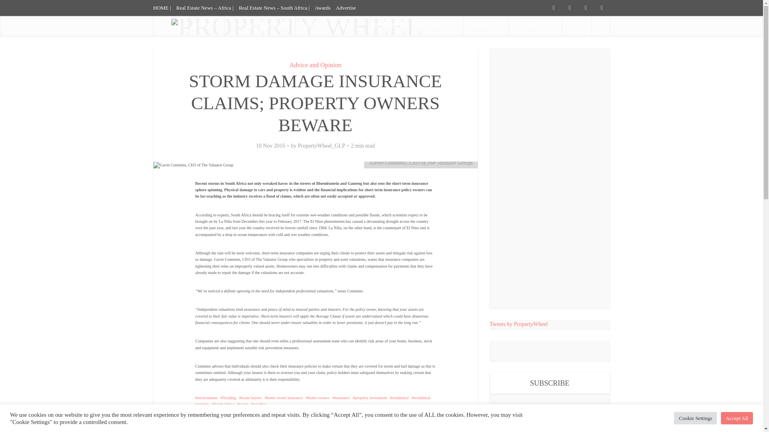  What do you see at coordinates (206, 26) in the screenshot?
I see `EVENTS` at bounding box center [206, 26].